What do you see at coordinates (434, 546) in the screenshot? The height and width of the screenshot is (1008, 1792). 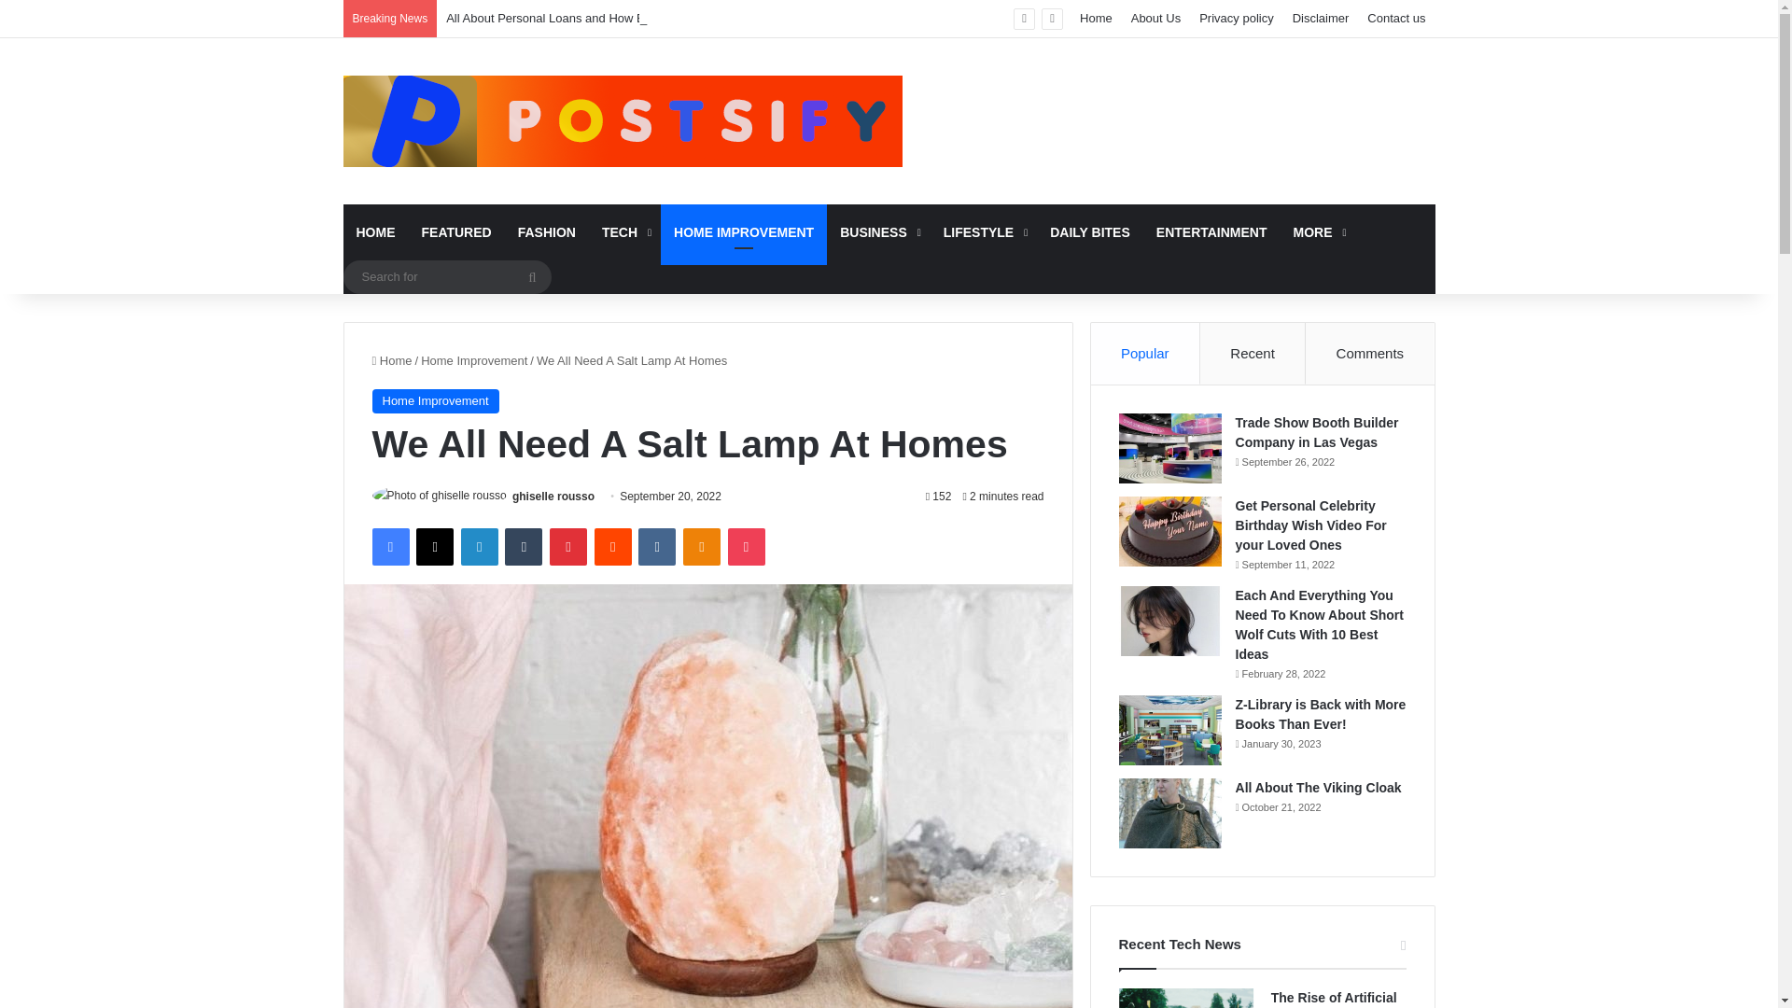 I see `X` at bounding box center [434, 546].